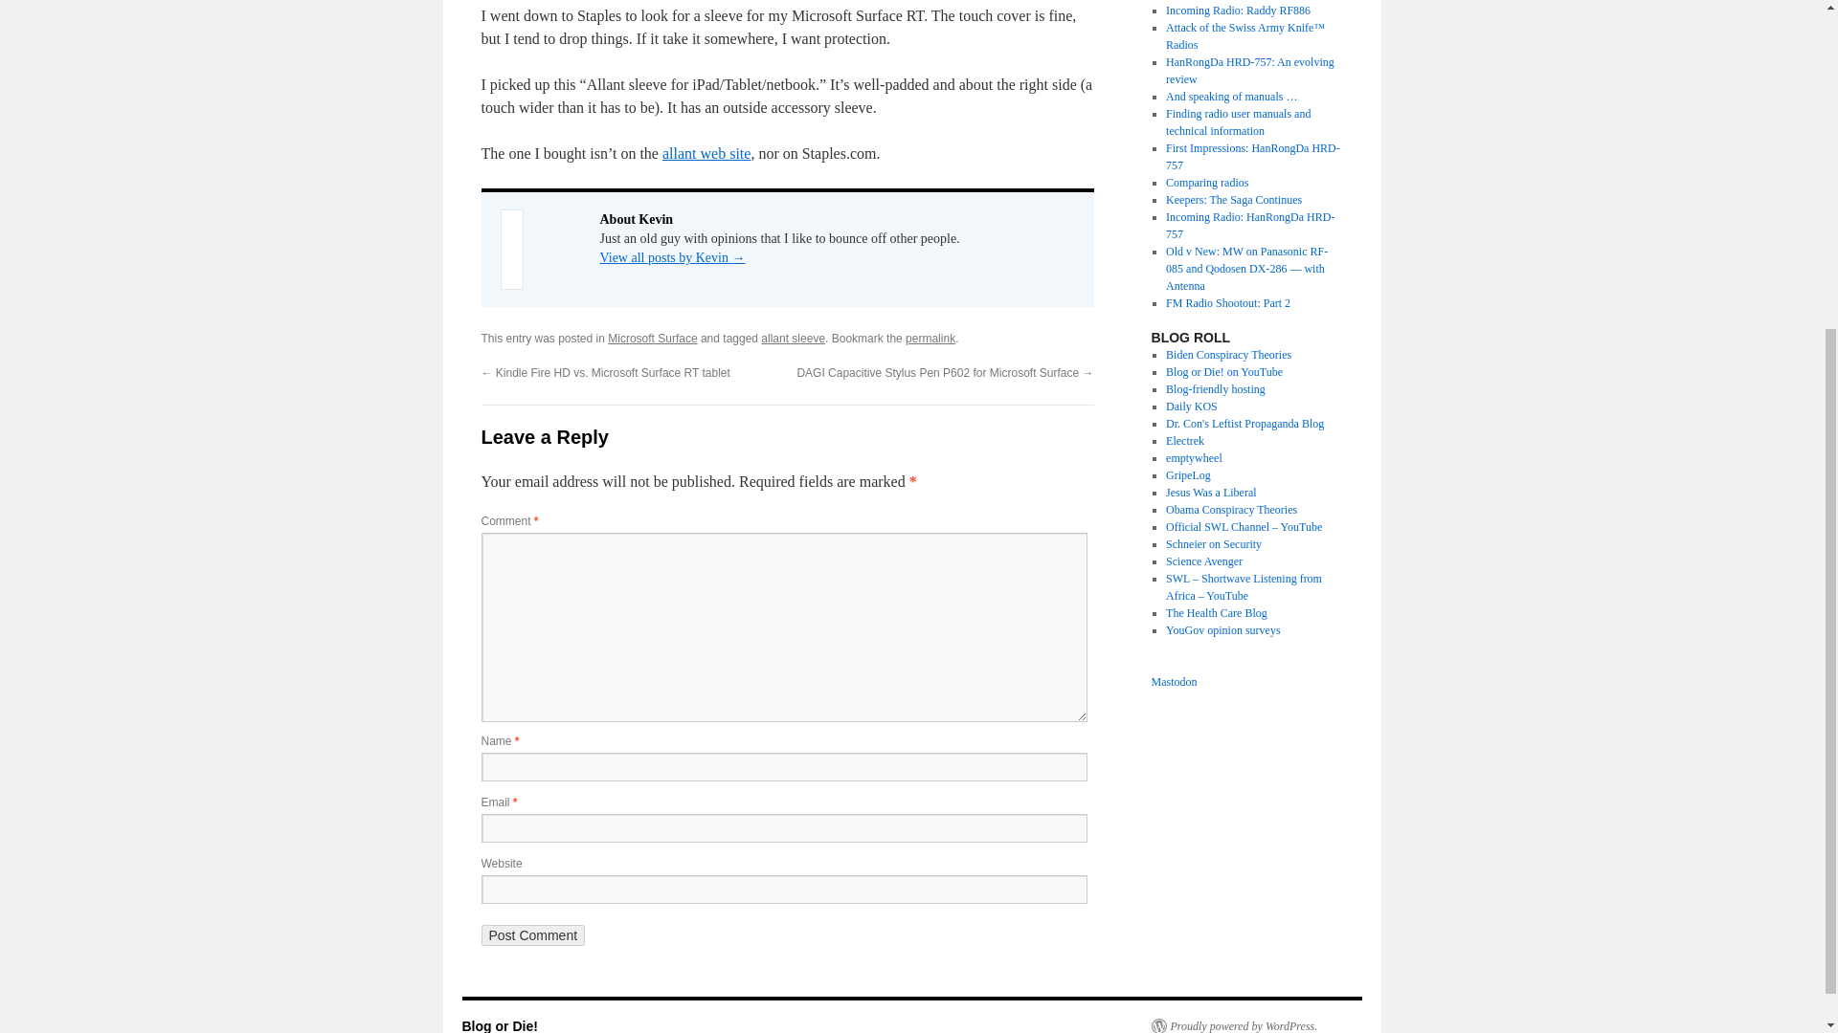  Describe the element at coordinates (1243, 587) in the screenshot. I see `Shortwave listen from South Africa, radio comparisons` at that location.